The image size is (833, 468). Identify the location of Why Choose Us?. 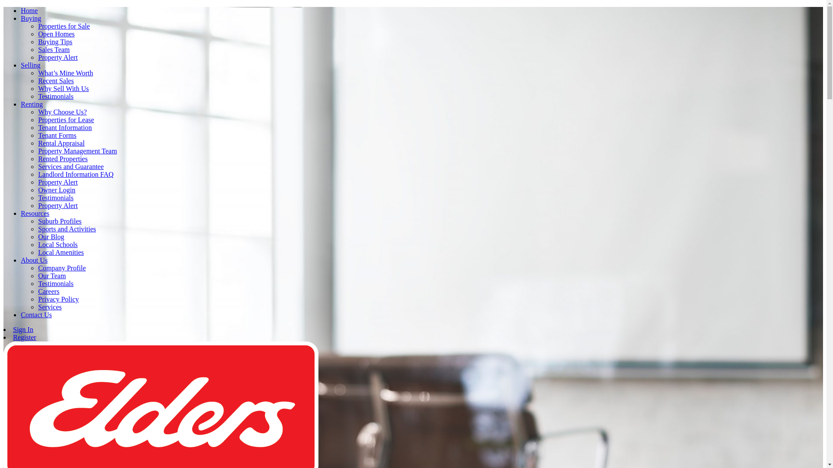
(62, 112).